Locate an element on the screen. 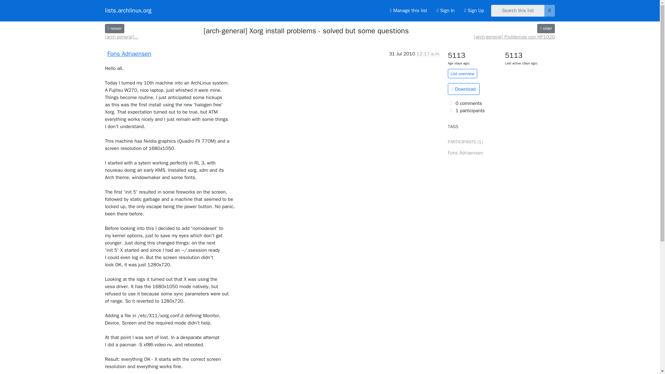 This screenshot has width=665, height=374. lists.archlinux.org is located at coordinates (128, 10).